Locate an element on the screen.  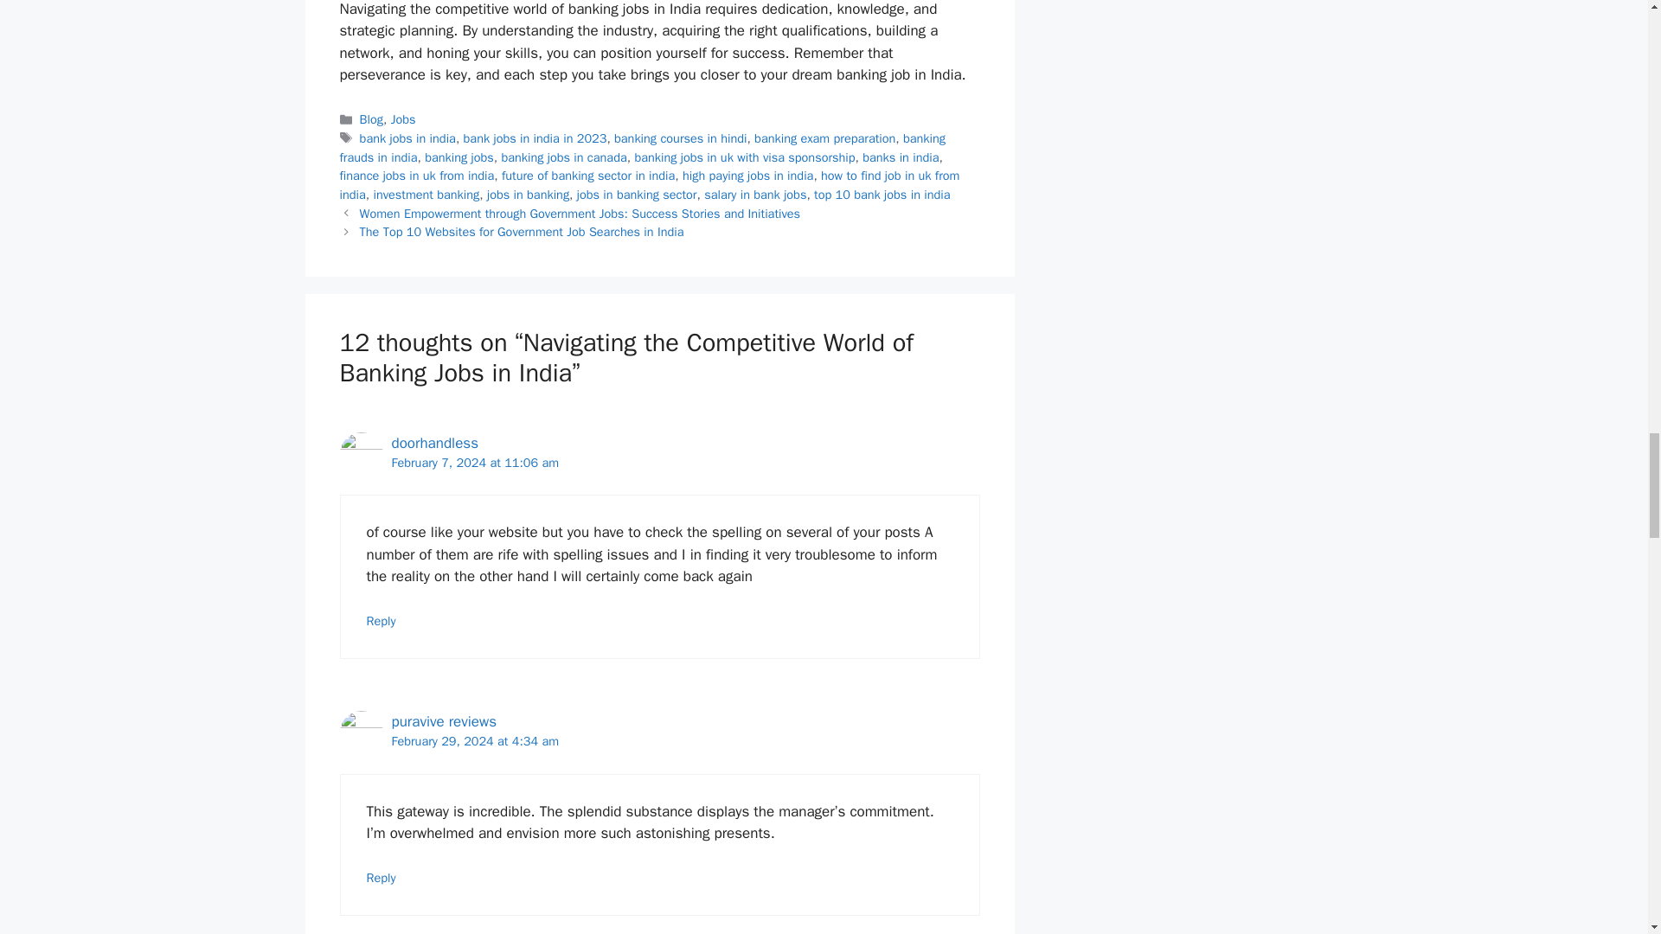
bank jobs in india is located at coordinates (407, 138).